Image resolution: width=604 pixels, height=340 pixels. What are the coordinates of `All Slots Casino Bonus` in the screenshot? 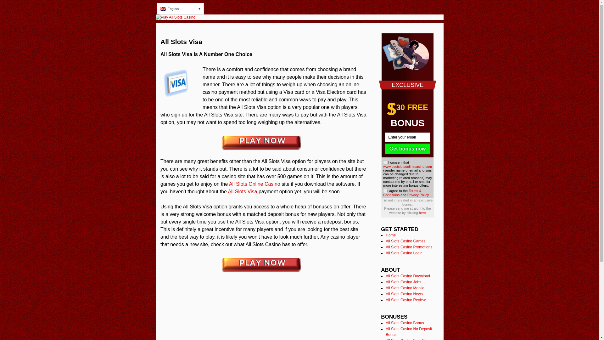 It's located at (405, 323).